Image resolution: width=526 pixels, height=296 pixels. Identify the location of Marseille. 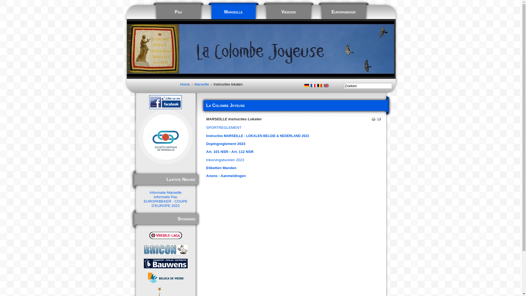
(202, 84).